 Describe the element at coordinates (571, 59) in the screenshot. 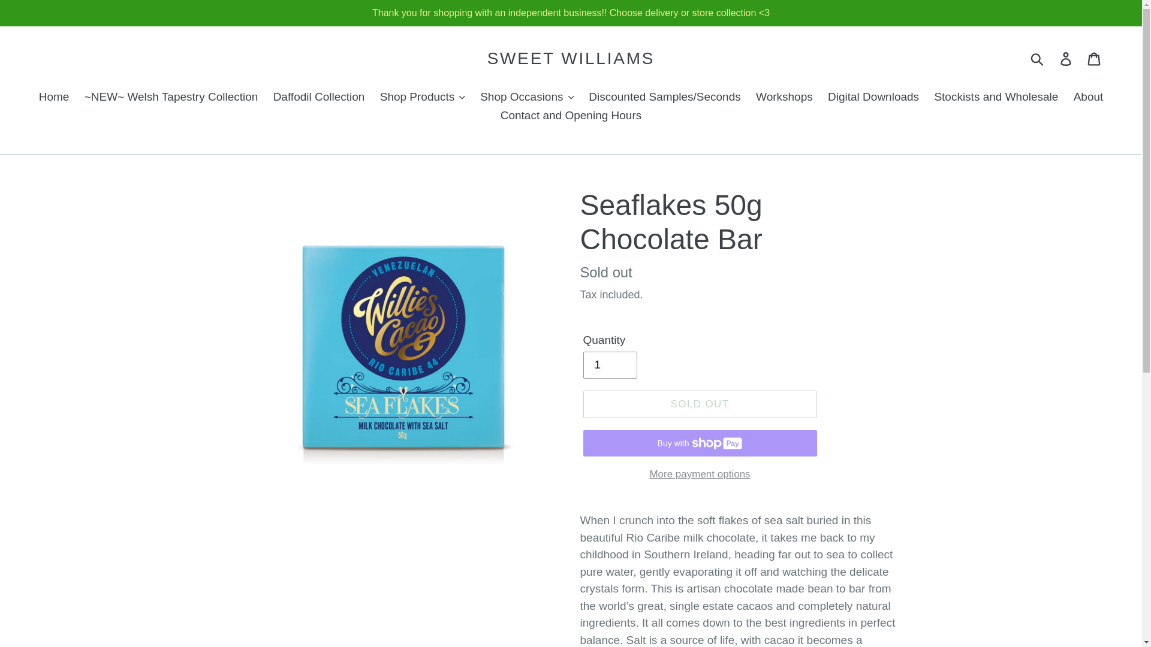

I see `SWEET WILLIAMS` at that location.